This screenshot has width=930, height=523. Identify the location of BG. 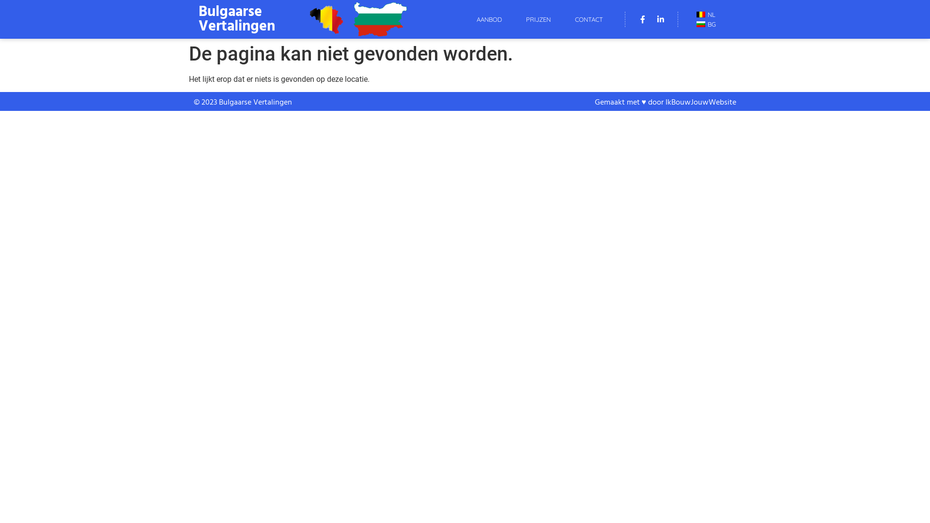
(704, 24).